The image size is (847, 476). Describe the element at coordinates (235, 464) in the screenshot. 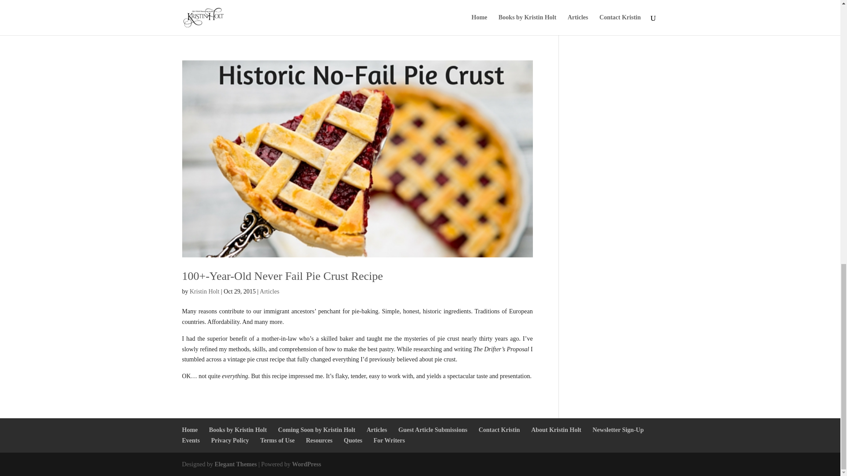

I see `Premium WordPress Themes` at that location.